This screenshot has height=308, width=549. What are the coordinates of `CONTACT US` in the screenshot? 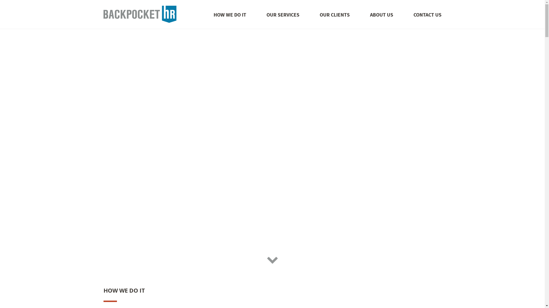 It's located at (427, 15).